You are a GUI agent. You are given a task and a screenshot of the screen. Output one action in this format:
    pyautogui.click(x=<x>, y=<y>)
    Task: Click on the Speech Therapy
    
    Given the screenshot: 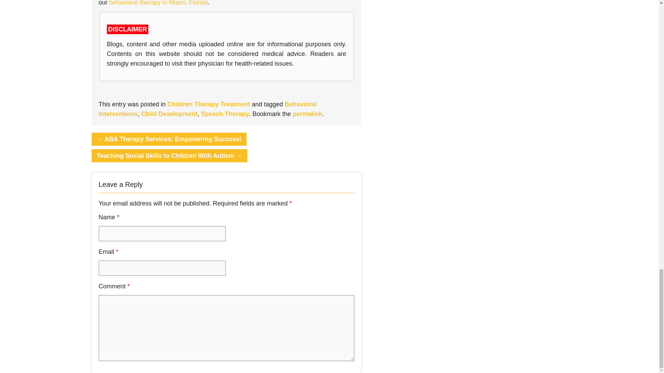 What is the action you would take?
    pyautogui.click(x=225, y=113)
    